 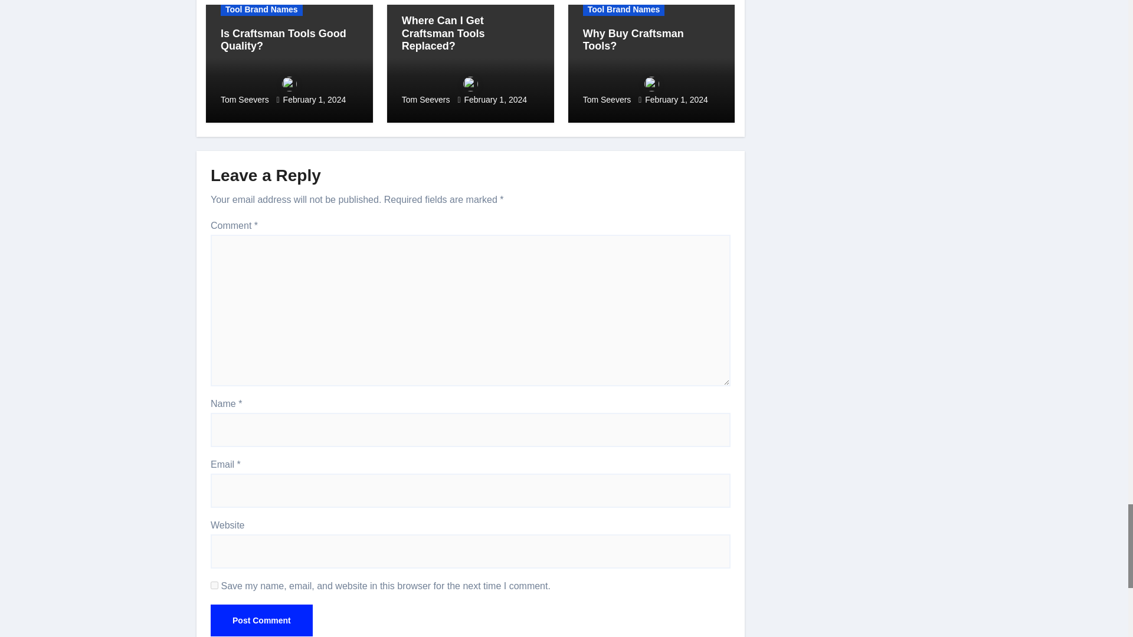 I want to click on Is Craftsman Tools Good Quality?, so click(x=283, y=40).